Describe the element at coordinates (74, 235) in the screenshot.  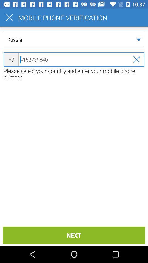
I see `press next` at that location.